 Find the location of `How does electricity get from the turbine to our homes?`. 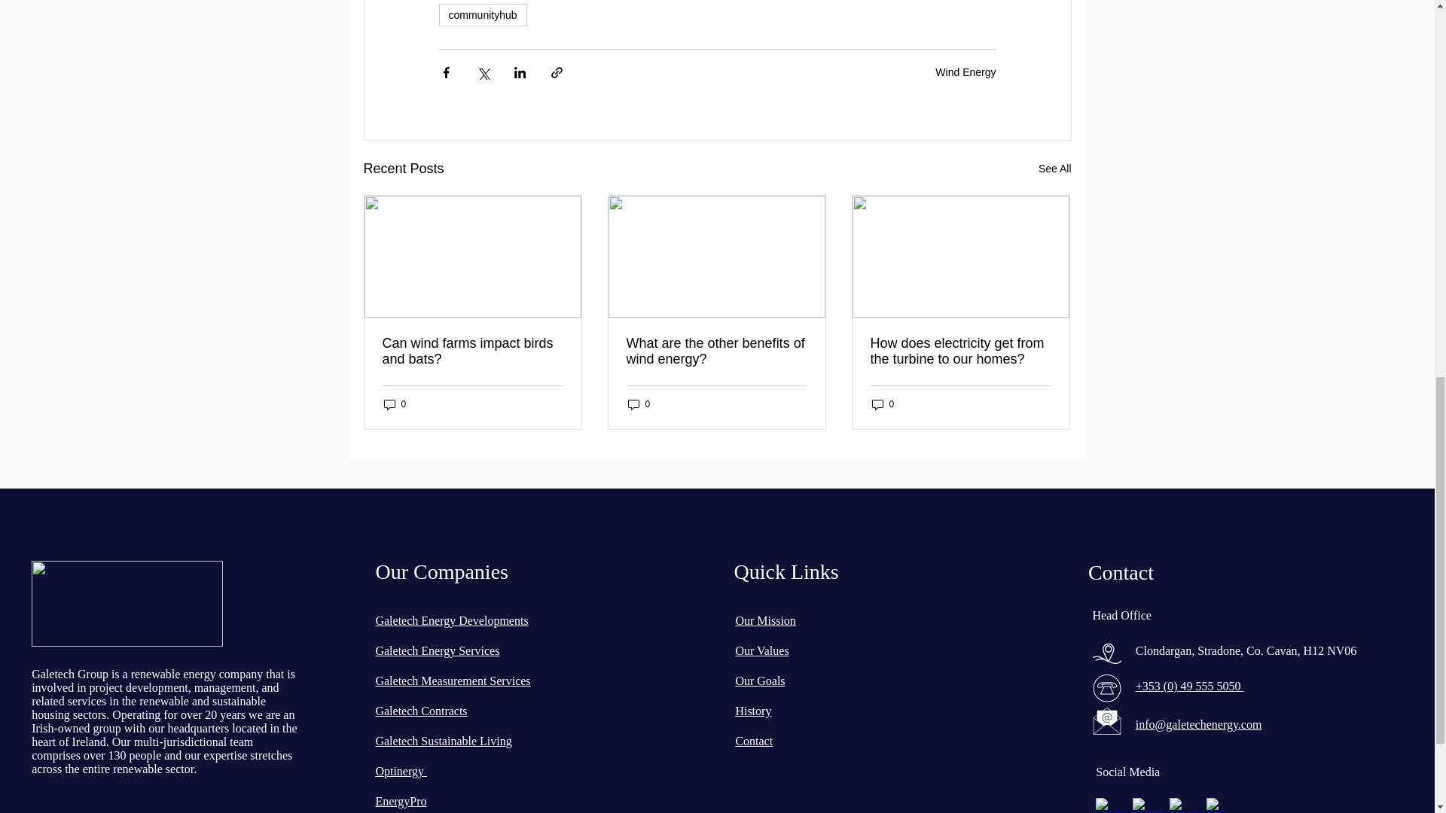

How does electricity get from the turbine to our homes? is located at coordinates (960, 352).